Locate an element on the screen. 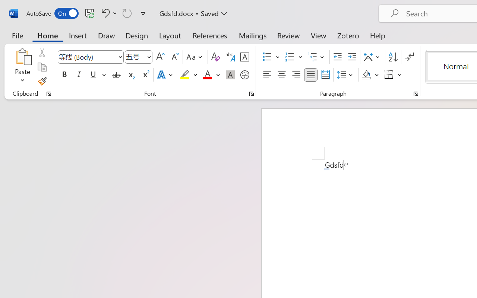  Format Painter is located at coordinates (42, 81).